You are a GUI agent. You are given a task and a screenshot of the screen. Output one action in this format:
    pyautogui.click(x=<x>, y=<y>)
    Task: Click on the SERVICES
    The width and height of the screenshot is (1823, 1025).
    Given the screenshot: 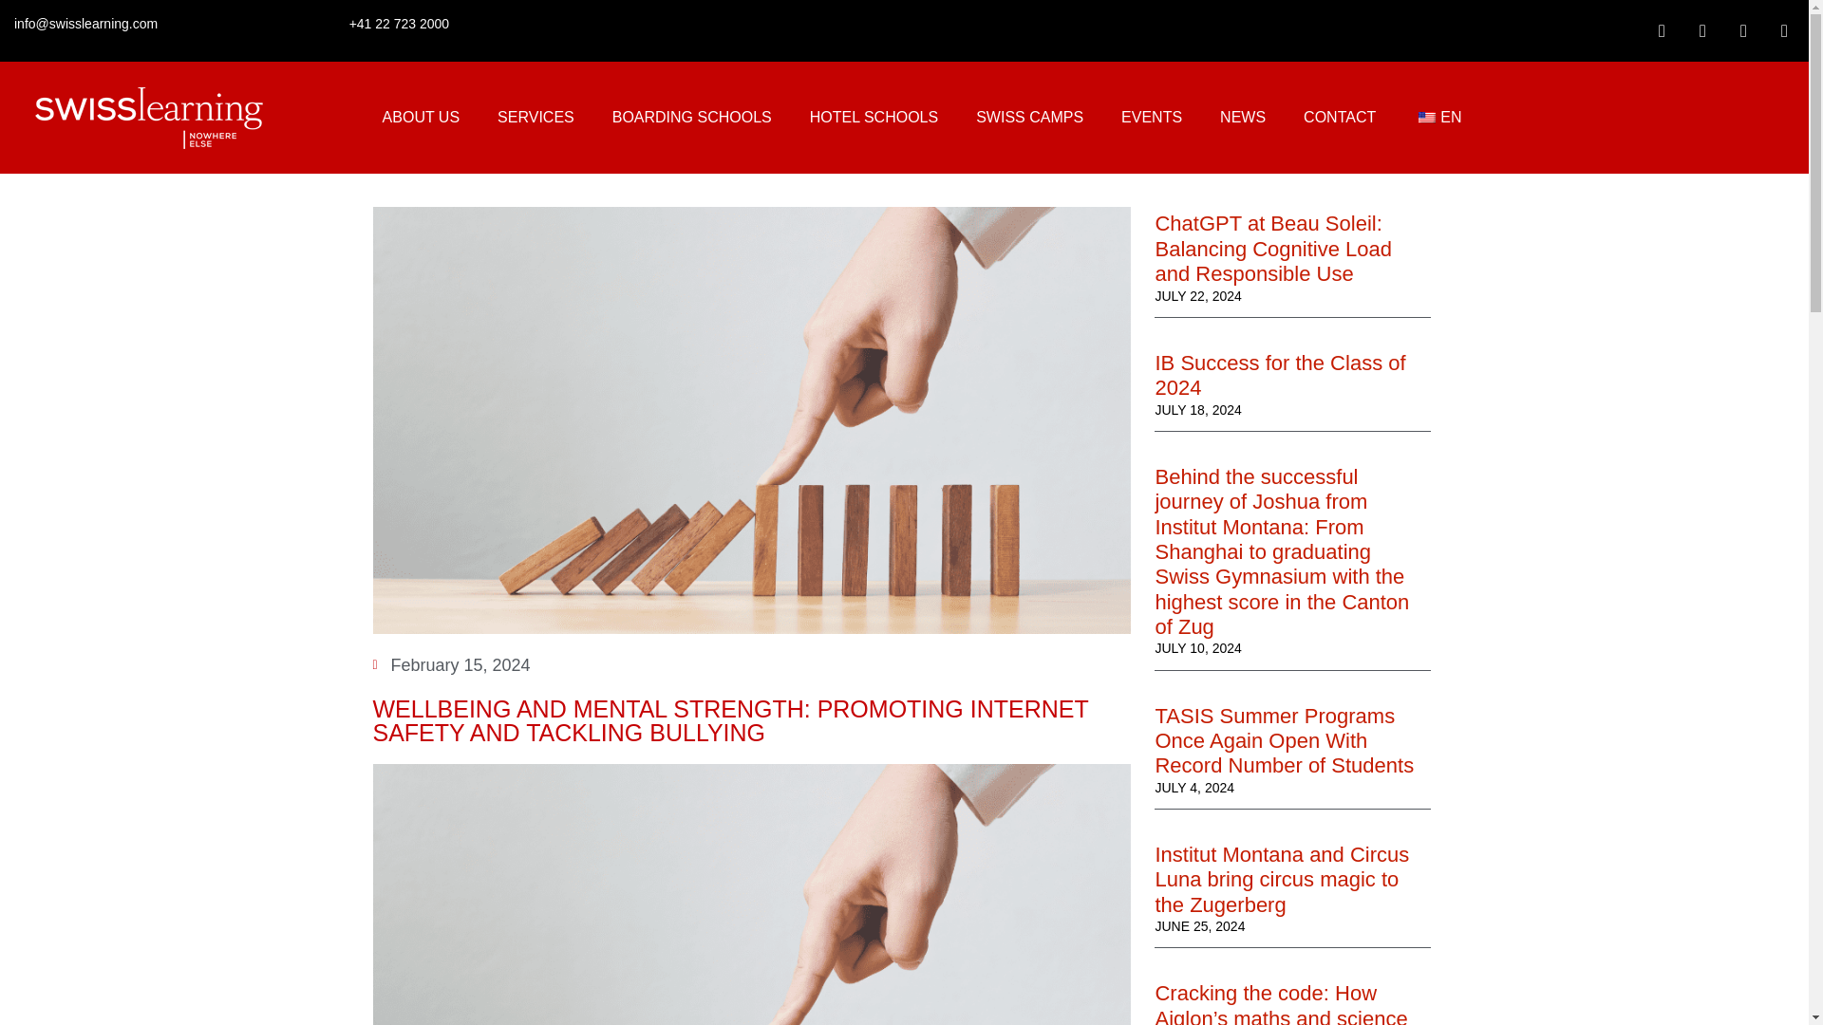 What is the action you would take?
    pyautogui.click(x=536, y=118)
    